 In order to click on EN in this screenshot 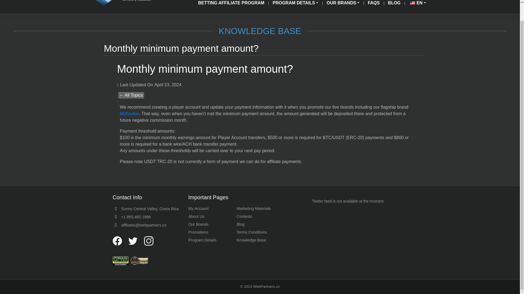, I will do `click(415, 4)`.